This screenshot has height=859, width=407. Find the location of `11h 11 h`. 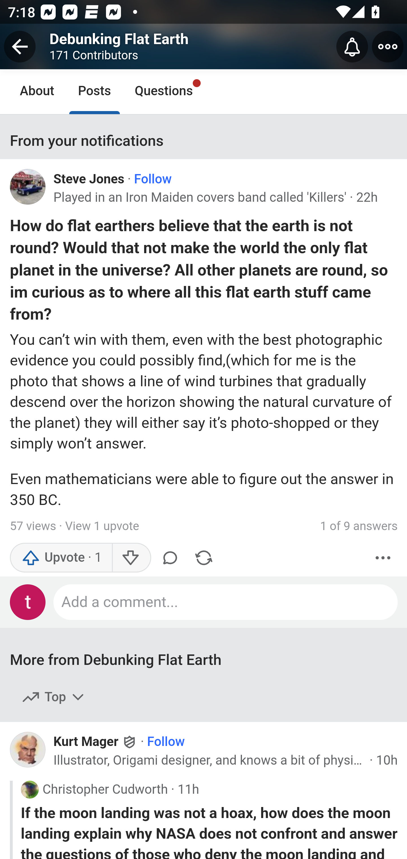

11h 11 h is located at coordinates (188, 790).